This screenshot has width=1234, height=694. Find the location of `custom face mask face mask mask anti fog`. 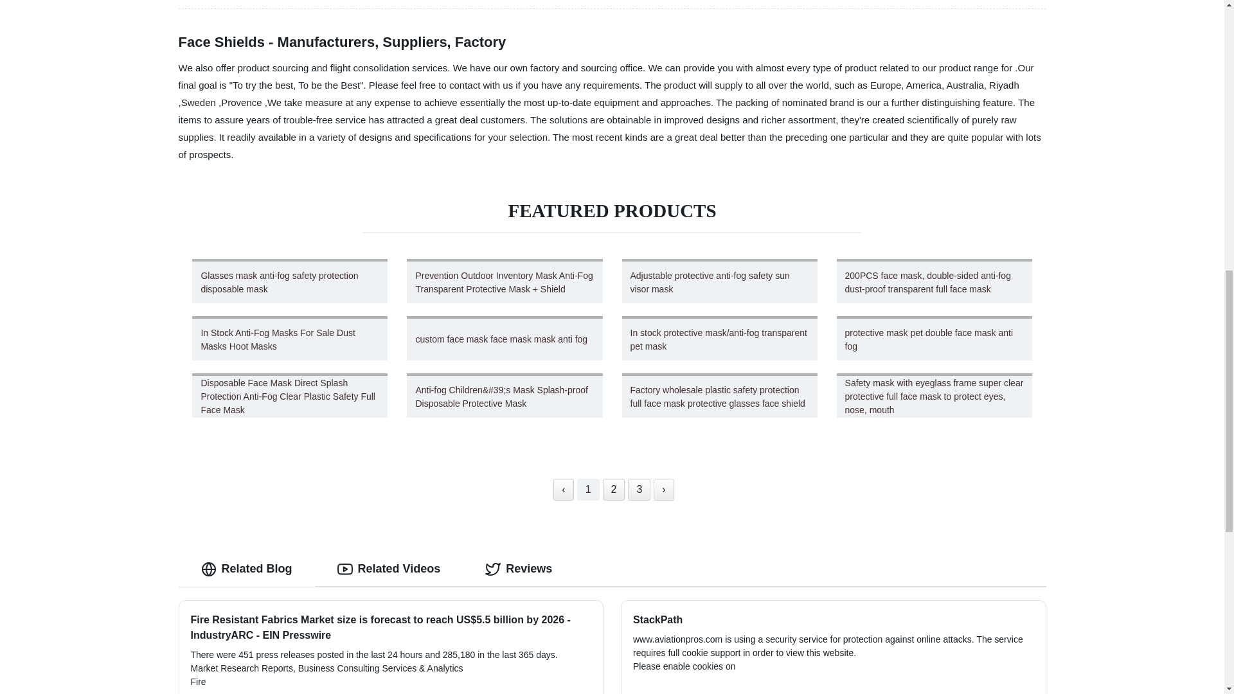

custom face mask face mask mask anti fog is located at coordinates (505, 338).